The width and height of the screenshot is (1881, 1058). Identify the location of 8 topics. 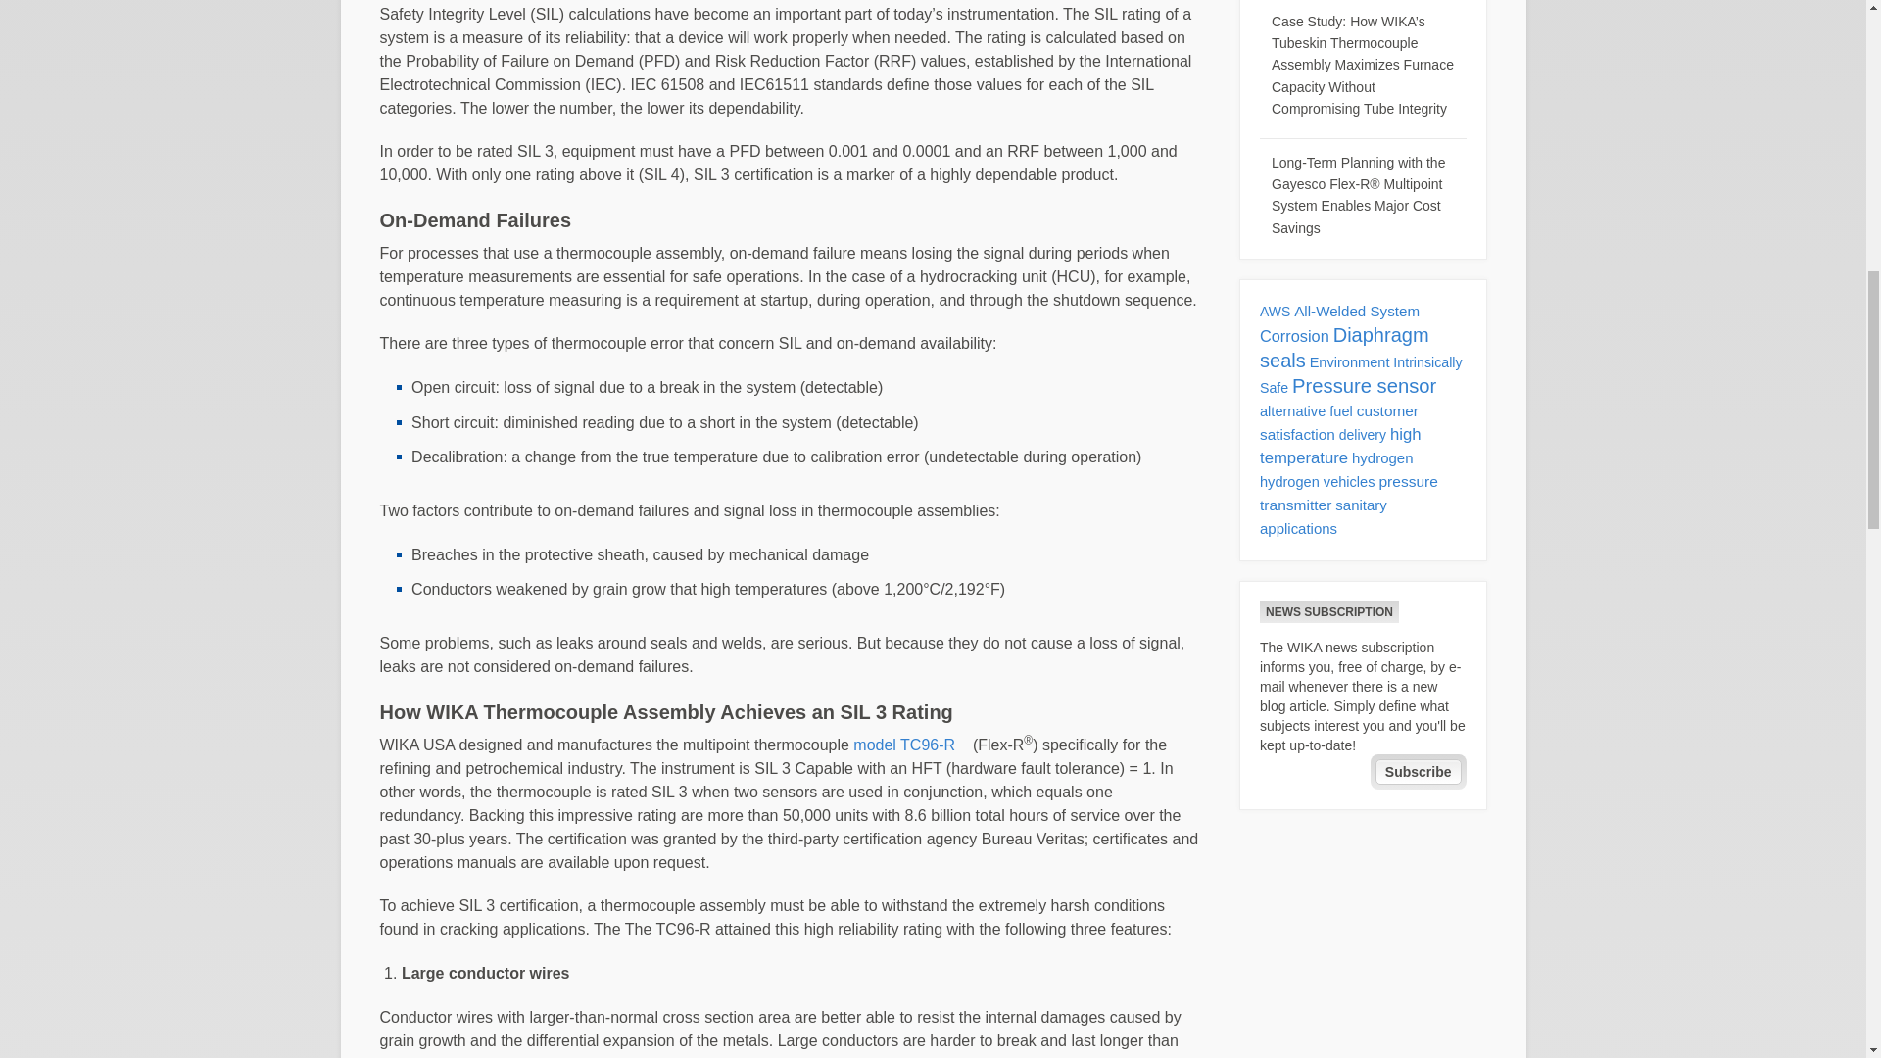
(1338, 423).